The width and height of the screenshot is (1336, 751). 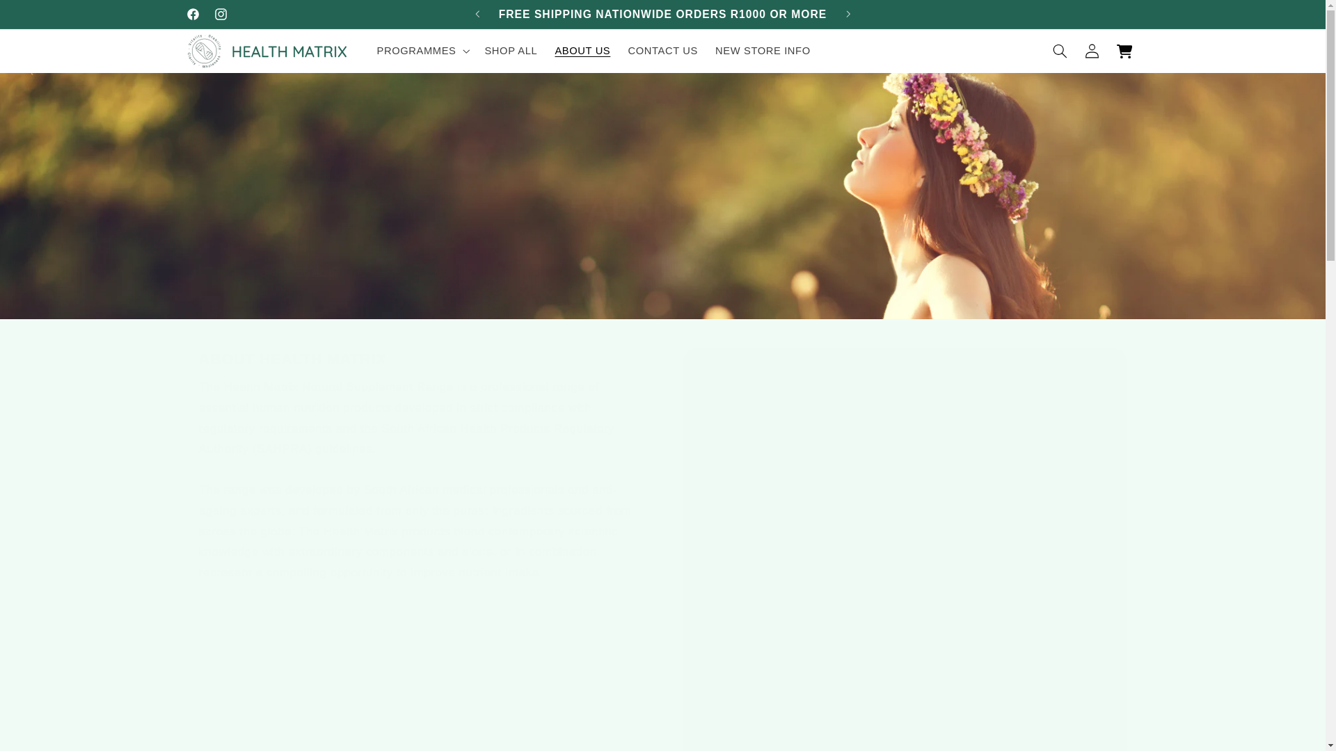 I want to click on SHOP ALL, so click(x=511, y=51).